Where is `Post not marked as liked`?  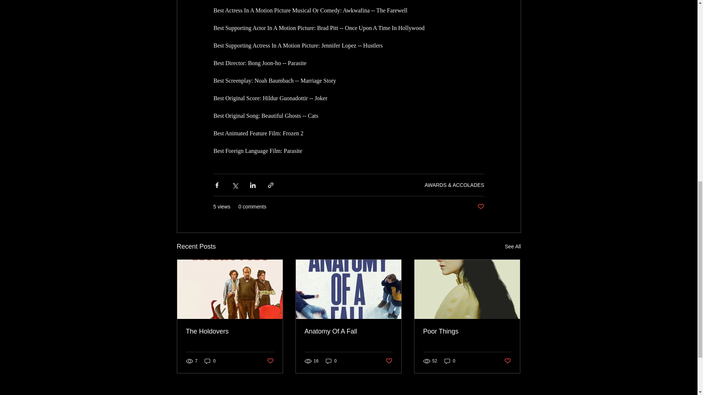
Post not marked as liked is located at coordinates (389, 361).